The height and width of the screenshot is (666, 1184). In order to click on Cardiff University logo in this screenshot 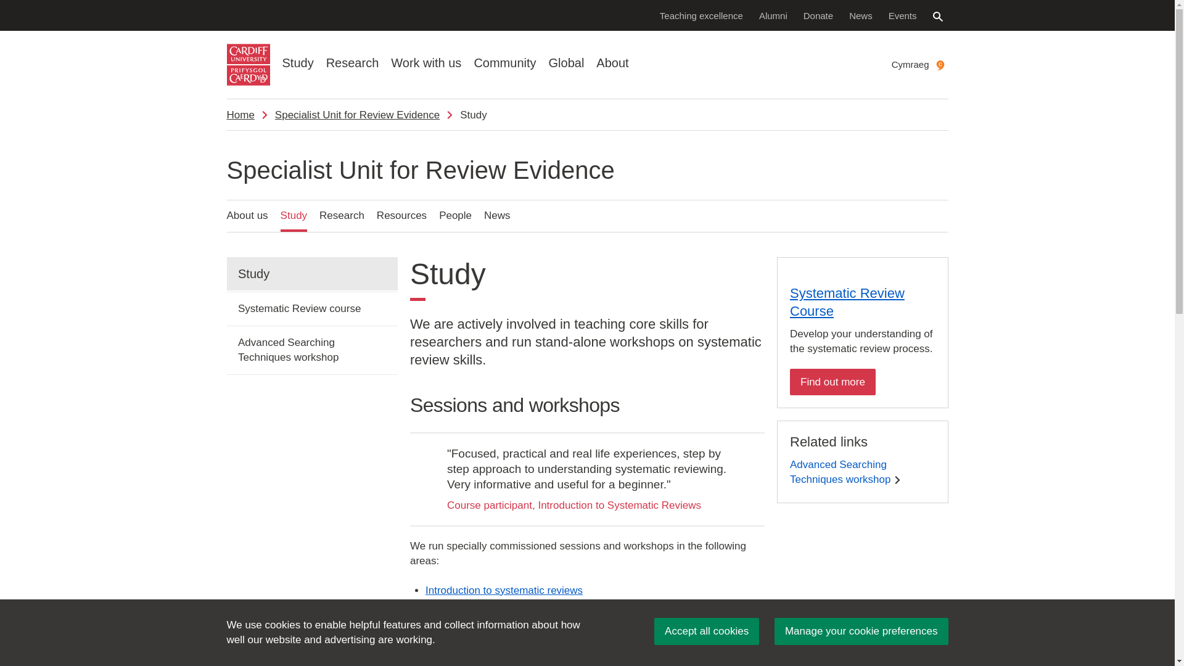, I will do `click(248, 65)`.